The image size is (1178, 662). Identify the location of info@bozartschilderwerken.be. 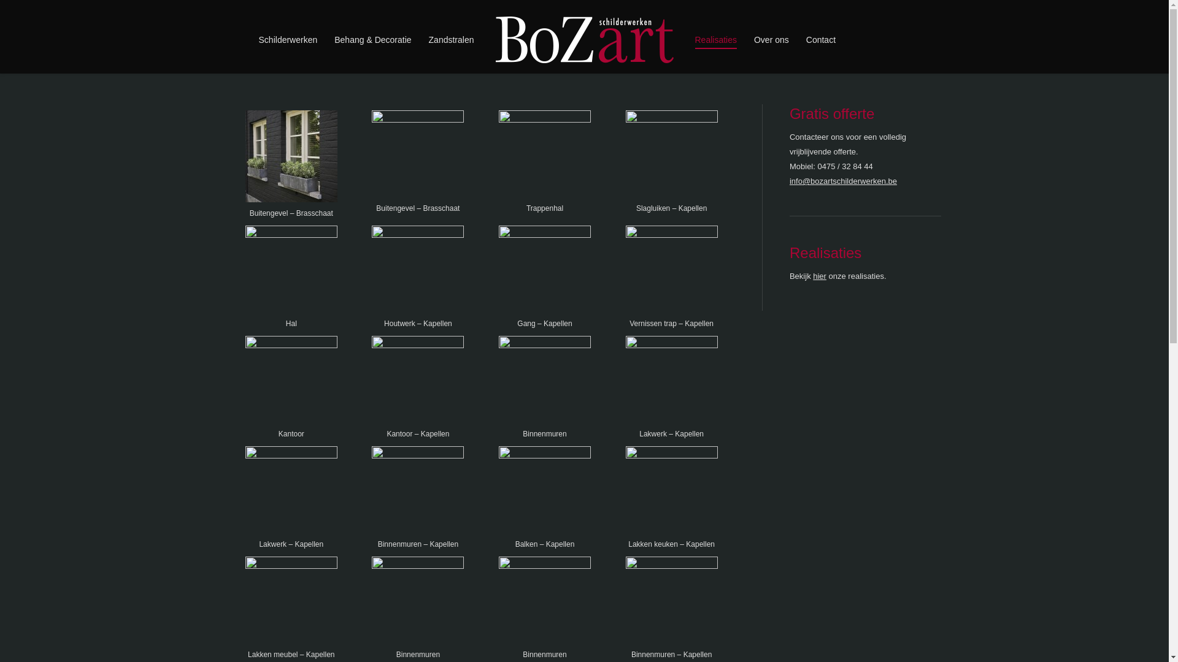
(843, 181).